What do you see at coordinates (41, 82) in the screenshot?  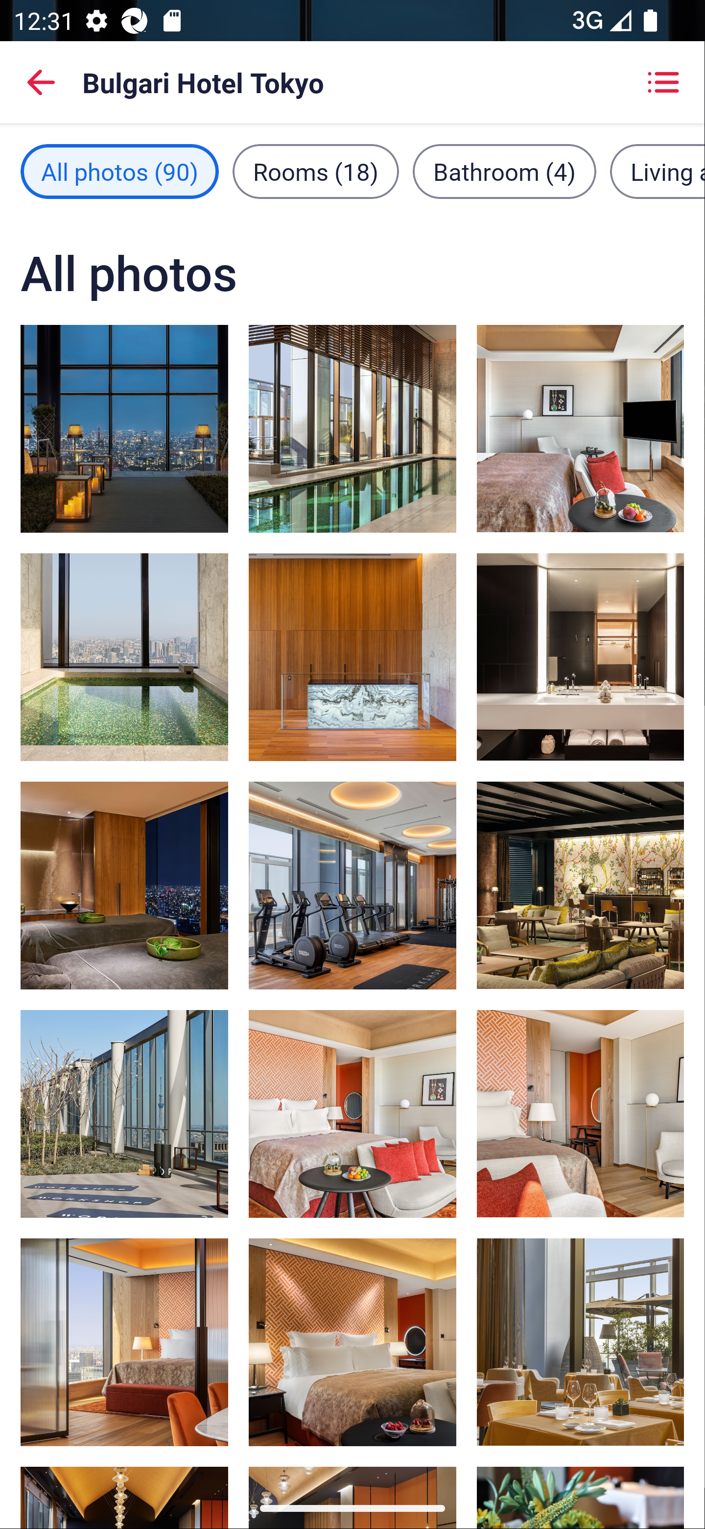 I see `Back` at bounding box center [41, 82].